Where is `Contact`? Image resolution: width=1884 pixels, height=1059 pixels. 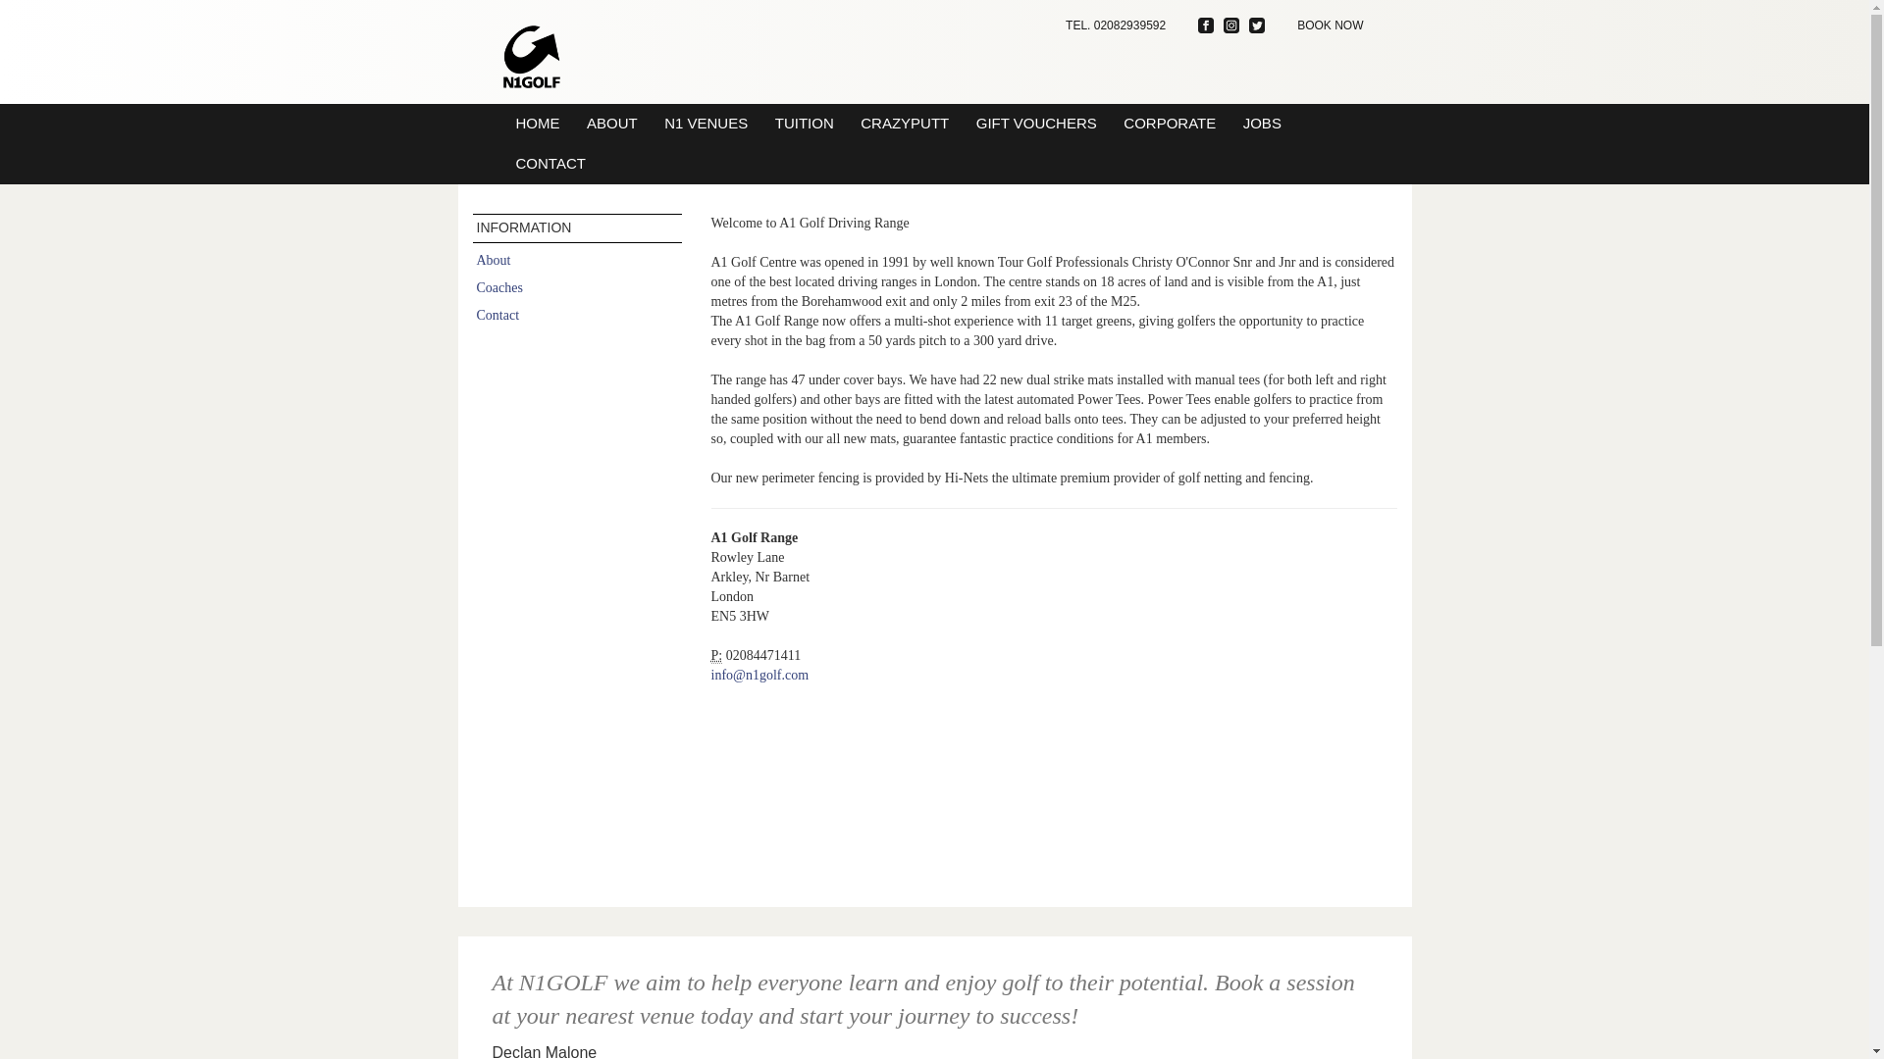
Contact is located at coordinates (497, 316).